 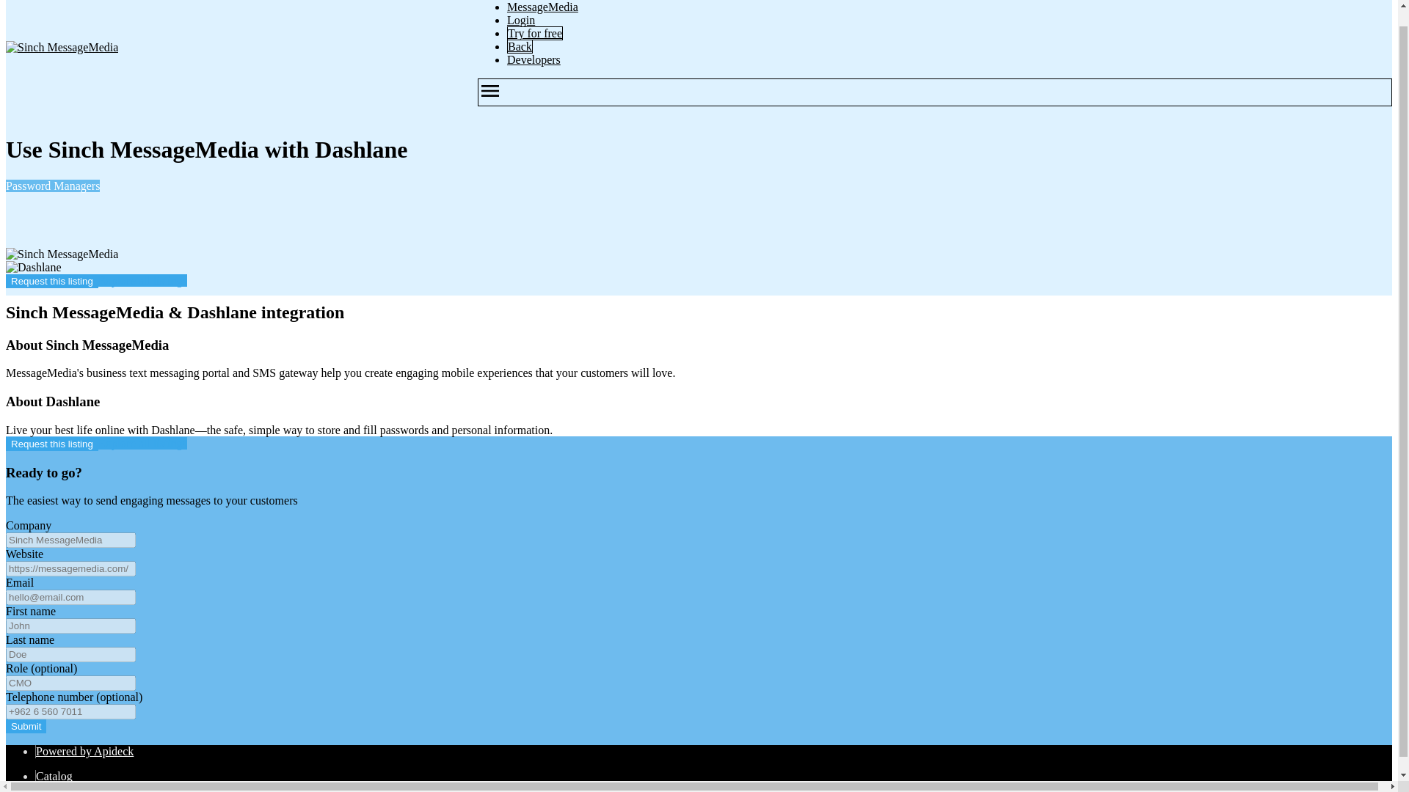 I want to click on Login, so click(x=521, y=20).